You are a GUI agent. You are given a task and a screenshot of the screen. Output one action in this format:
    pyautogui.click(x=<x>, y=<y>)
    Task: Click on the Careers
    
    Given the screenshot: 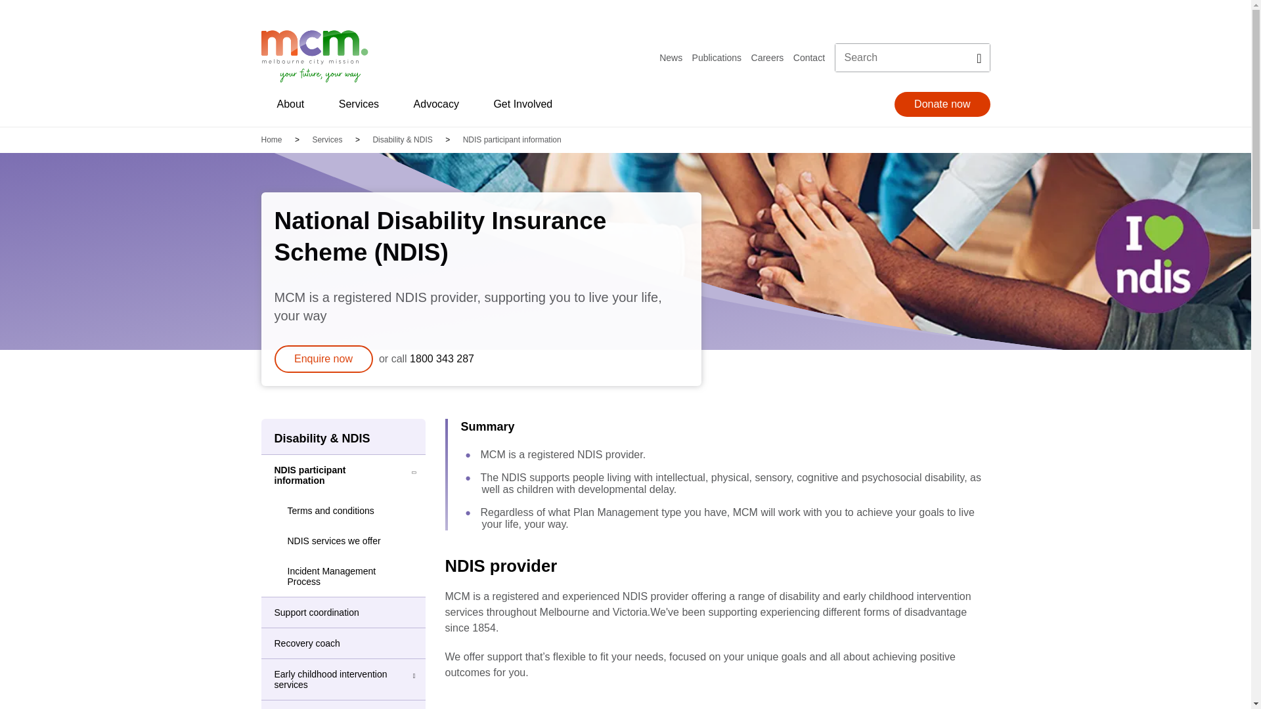 What is the action you would take?
    pyautogui.click(x=768, y=58)
    